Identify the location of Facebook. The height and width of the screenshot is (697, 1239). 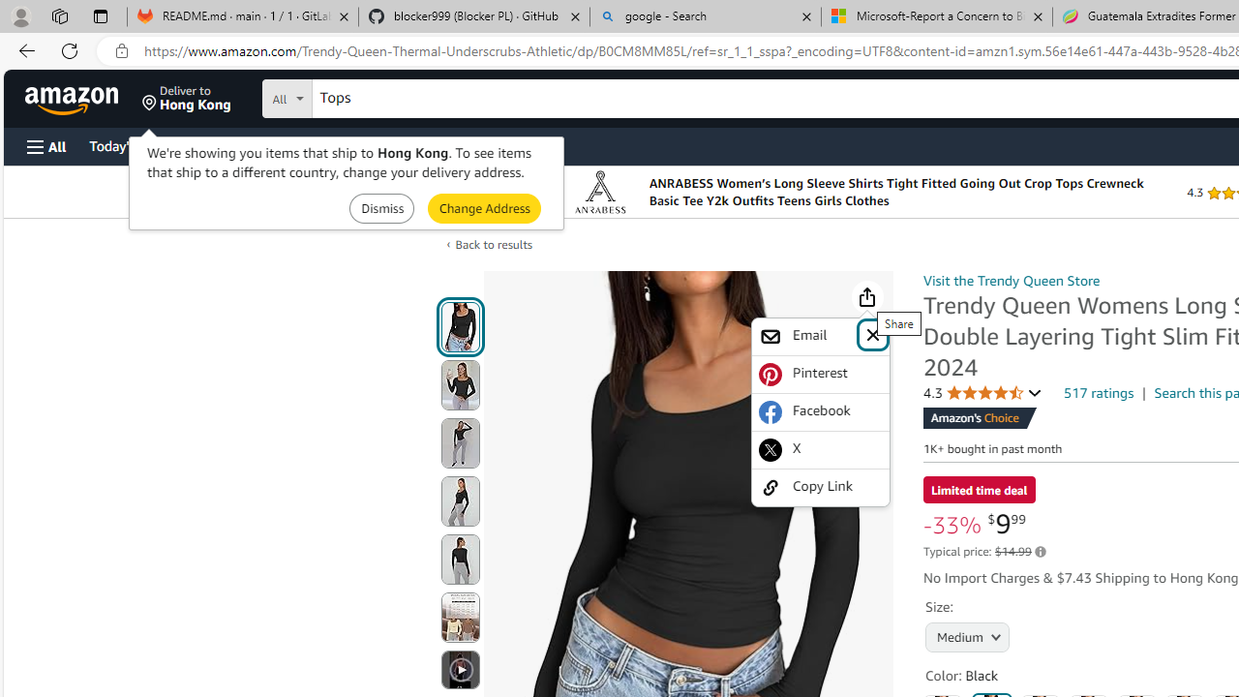
(821, 412).